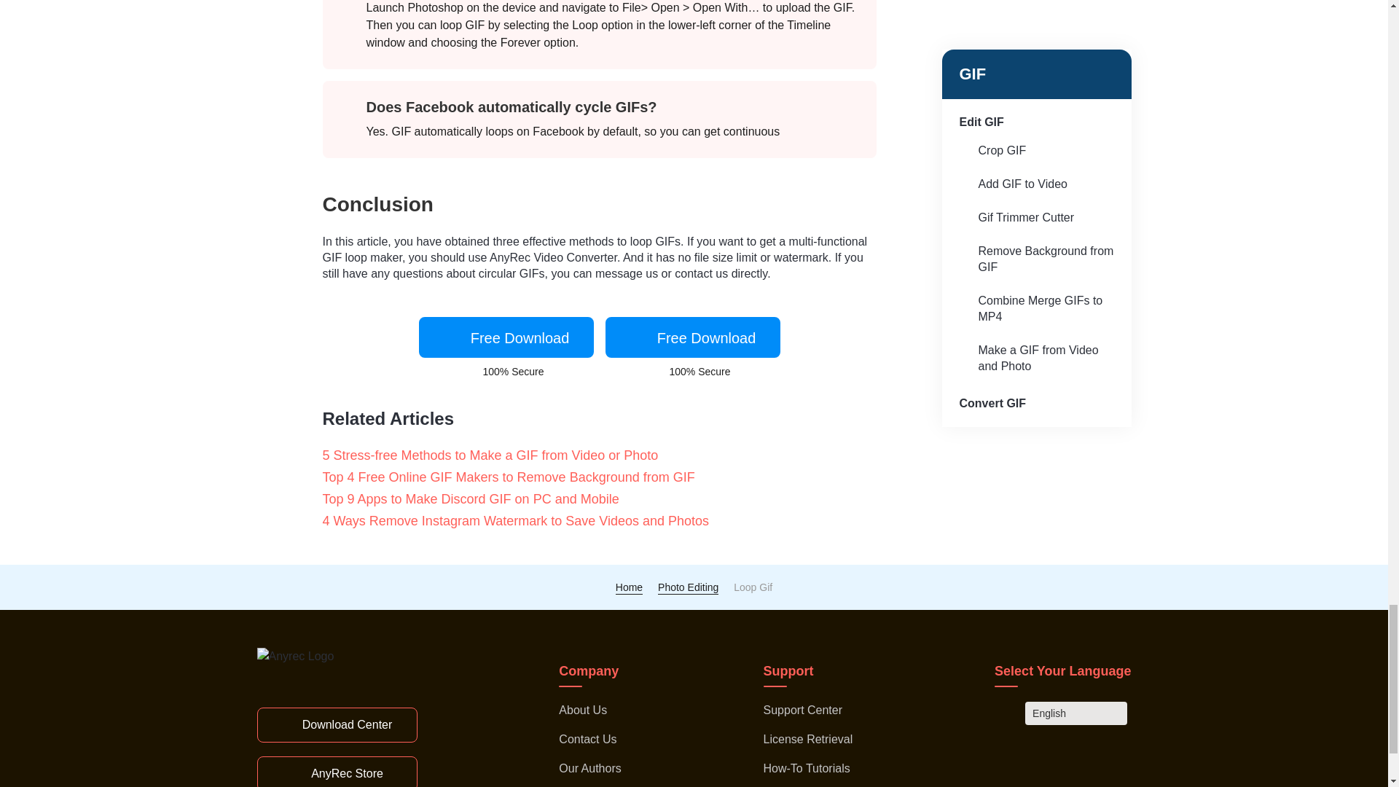 The image size is (1399, 787). I want to click on Contact Us, so click(587, 739).